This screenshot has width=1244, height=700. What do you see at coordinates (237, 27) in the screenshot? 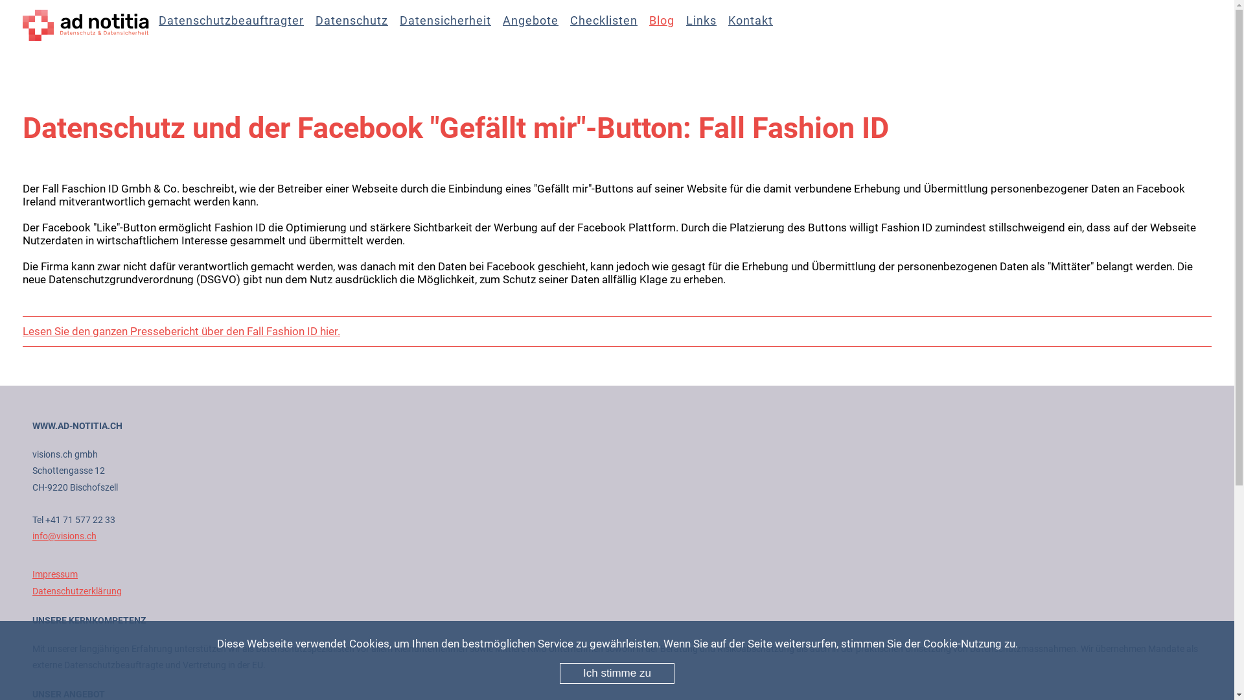
I see `Datenschutzbeauftragter` at bounding box center [237, 27].